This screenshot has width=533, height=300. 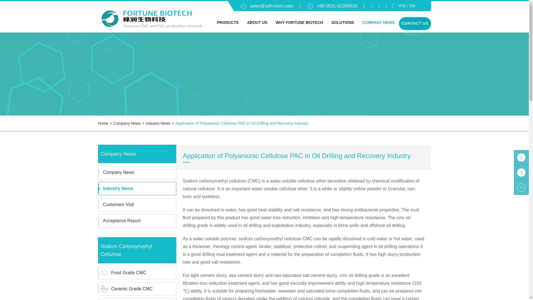 What do you see at coordinates (299, 22) in the screenshot?
I see `WHY FORTUNE BIOTECH` at bounding box center [299, 22].